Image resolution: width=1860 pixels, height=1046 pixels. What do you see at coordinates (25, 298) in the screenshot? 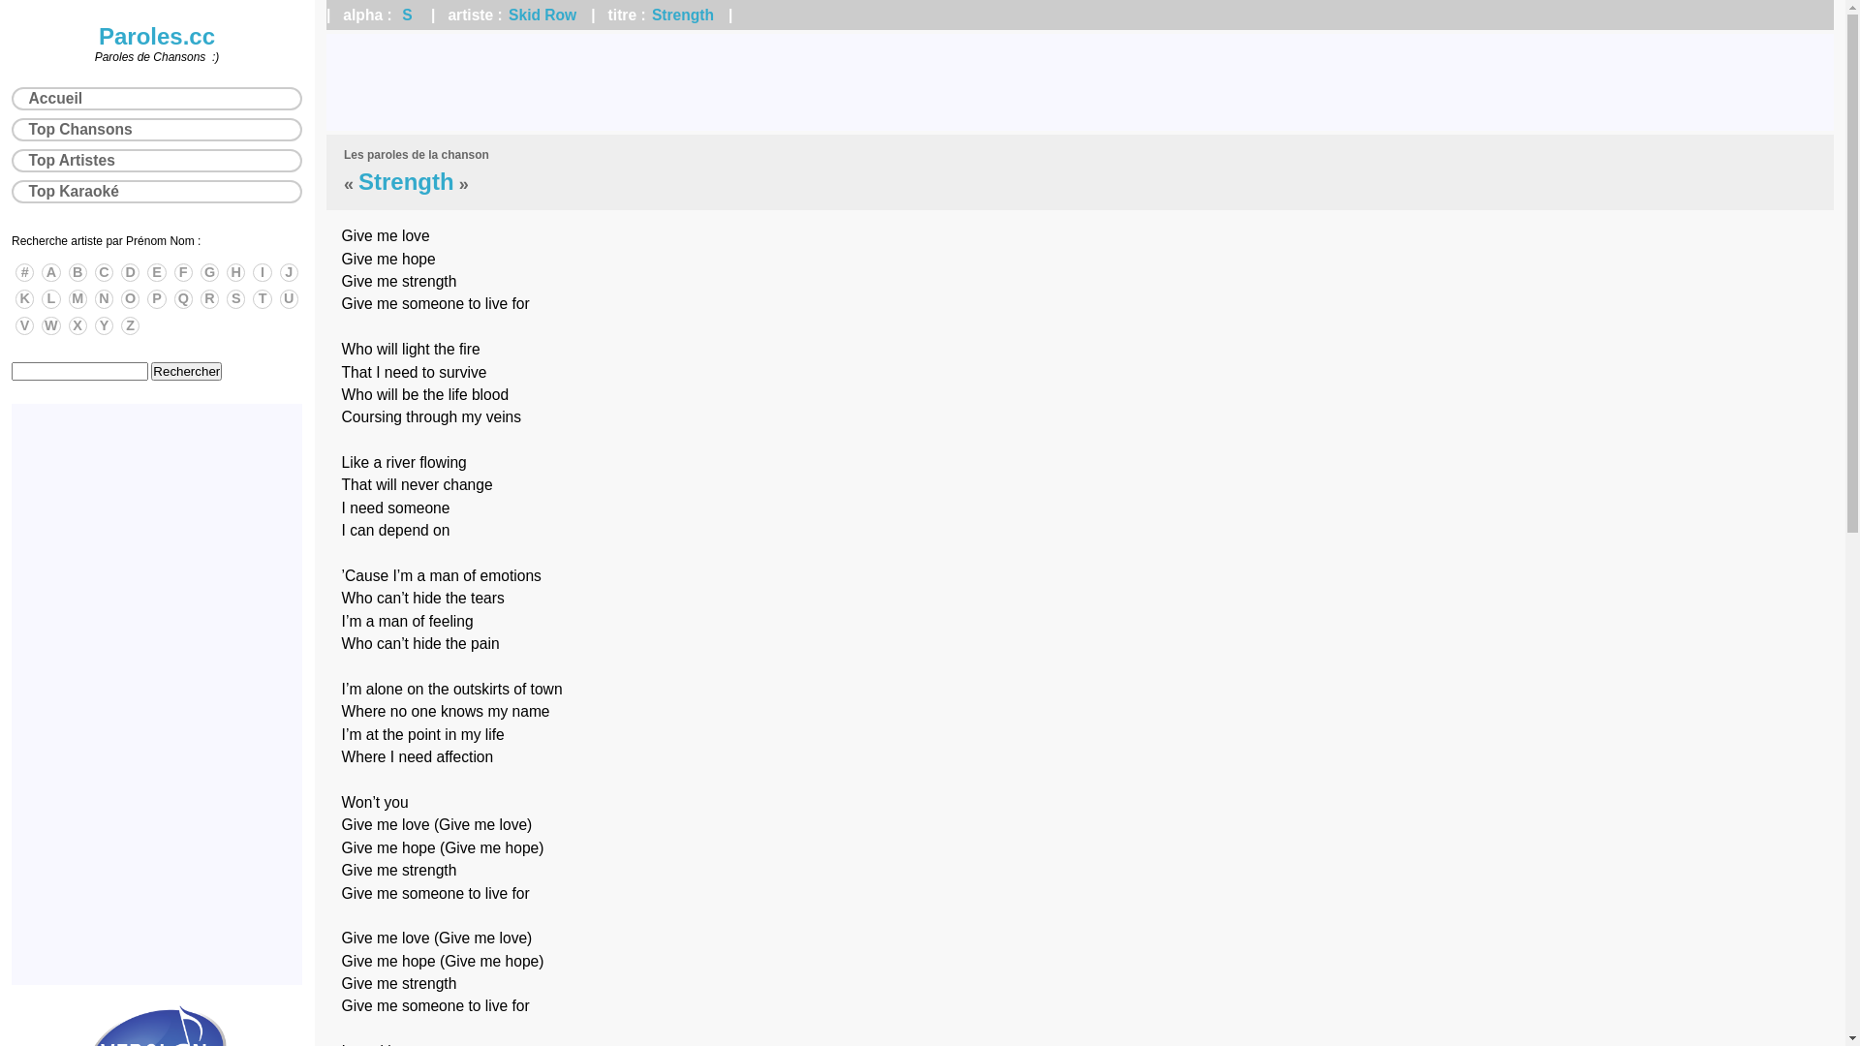
I see `K` at bounding box center [25, 298].